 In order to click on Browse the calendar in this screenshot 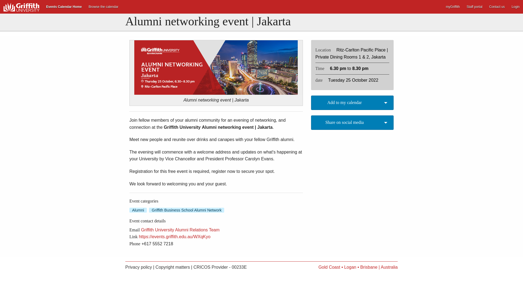, I will do `click(104, 7)`.